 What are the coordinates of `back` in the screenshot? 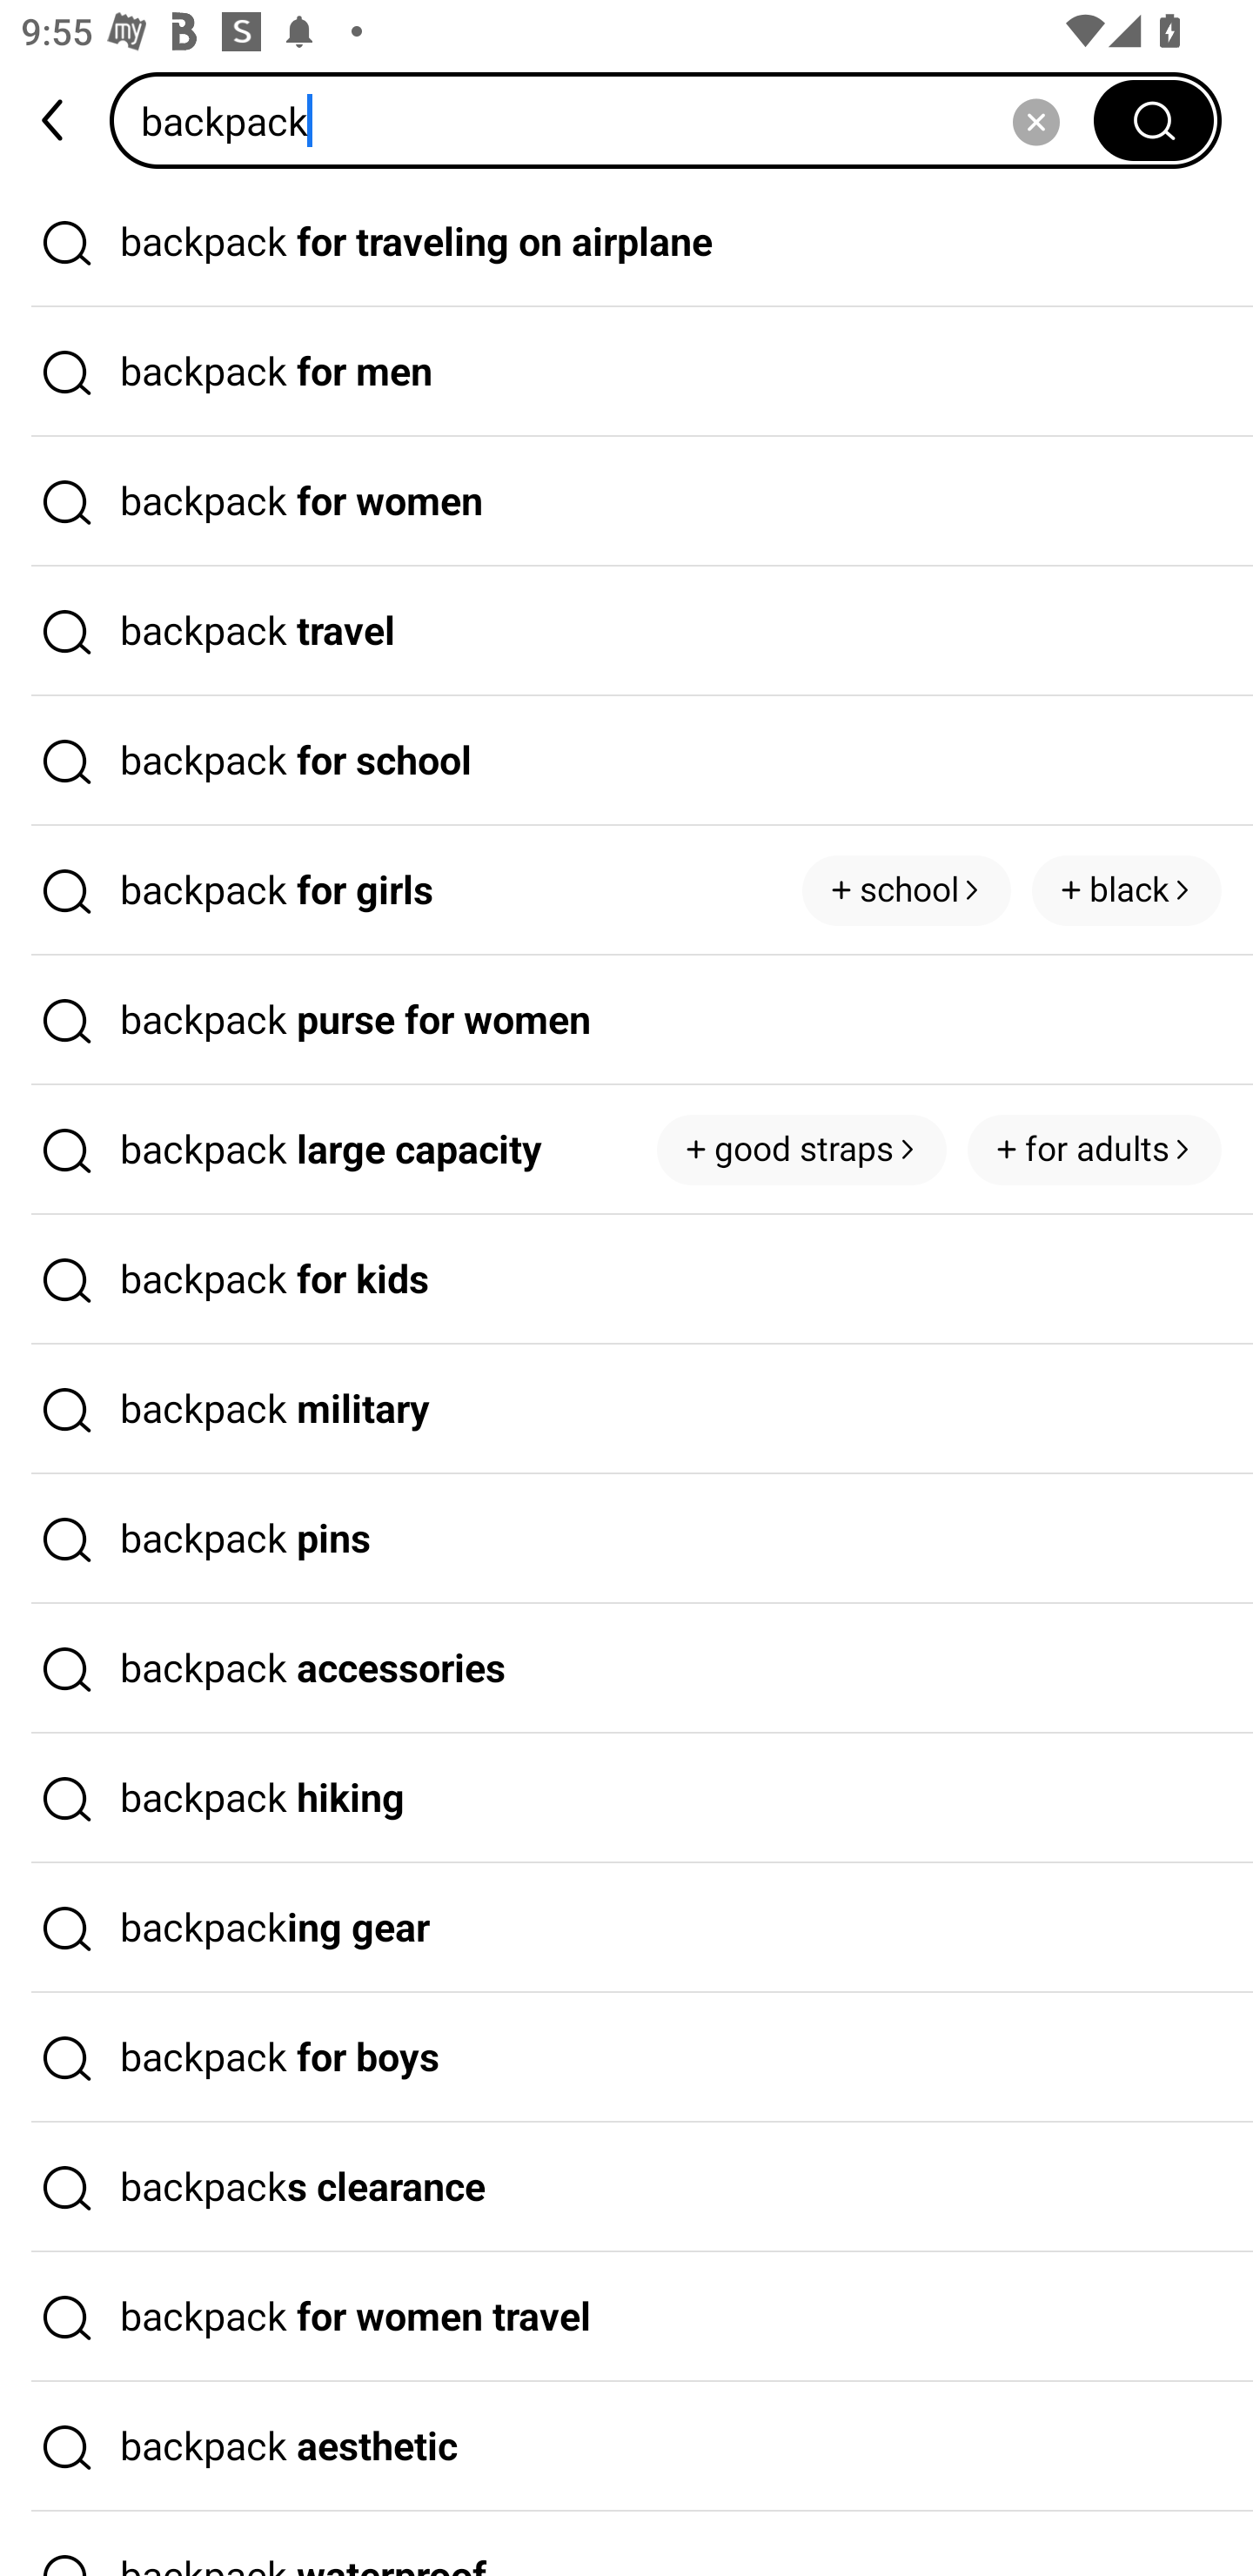 It's located at (55, 120).